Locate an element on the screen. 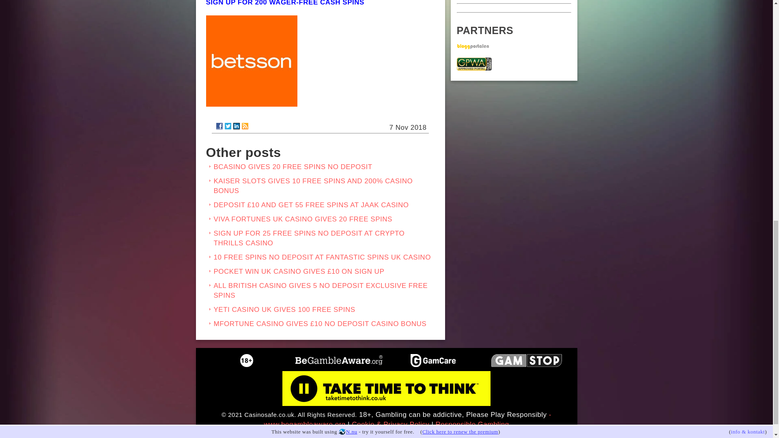 This screenshot has width=779, height=438. RSS is located at coordinates (245, 126).